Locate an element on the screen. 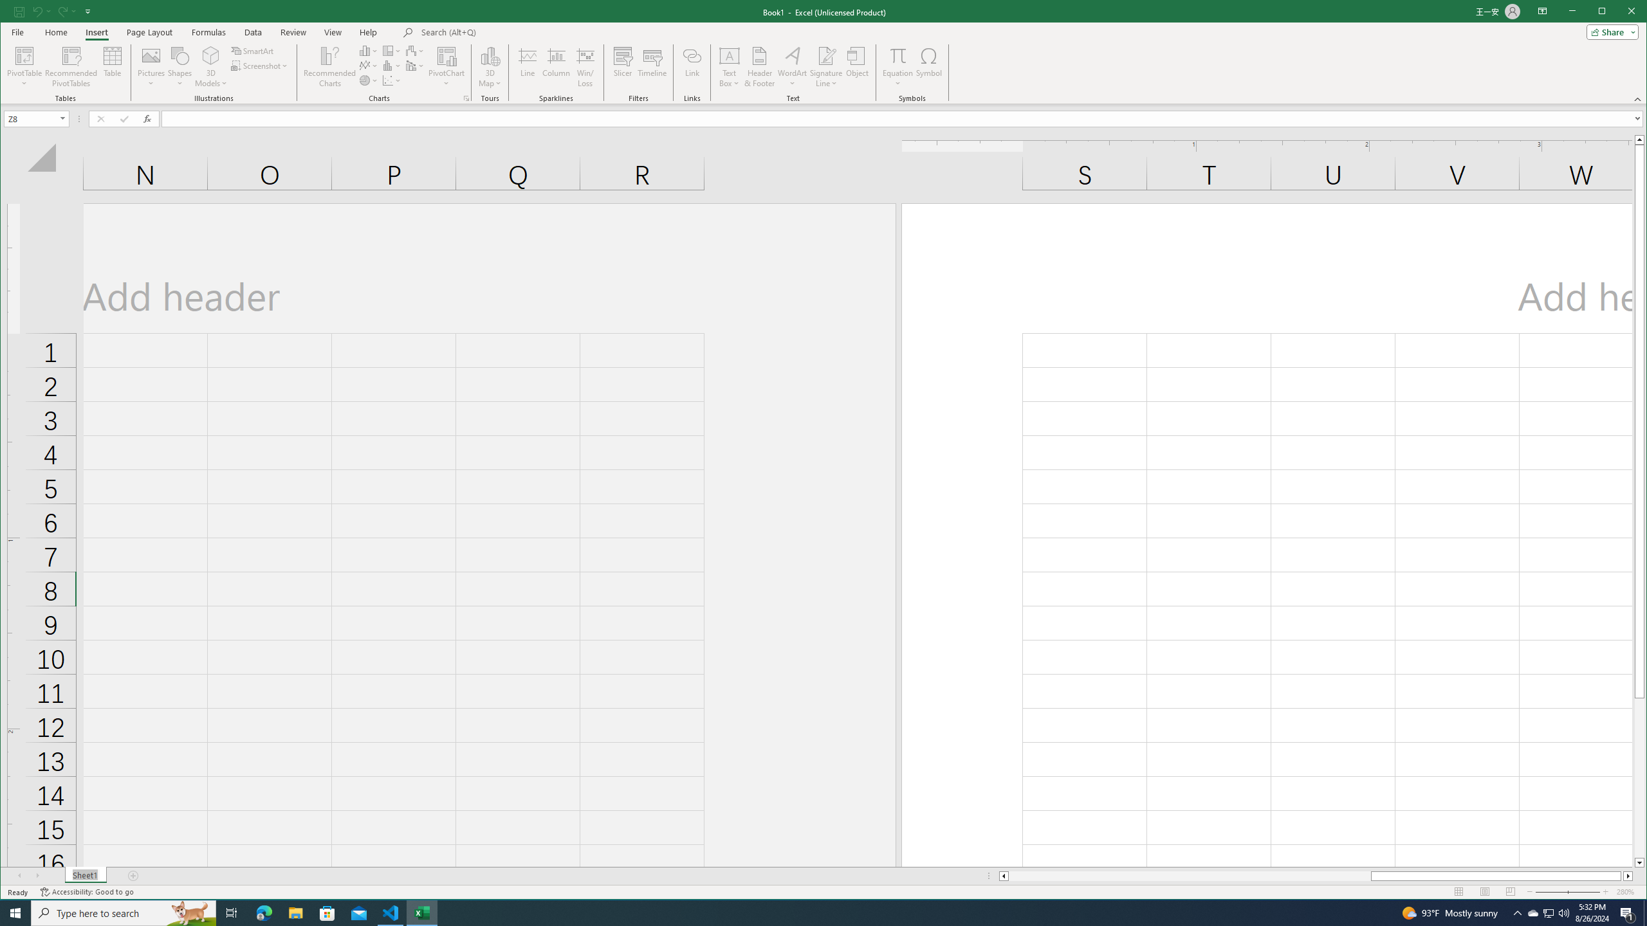 The height and width of the screenshot is (926, 1647). Win/Loss is located at coordinates (585, 67).